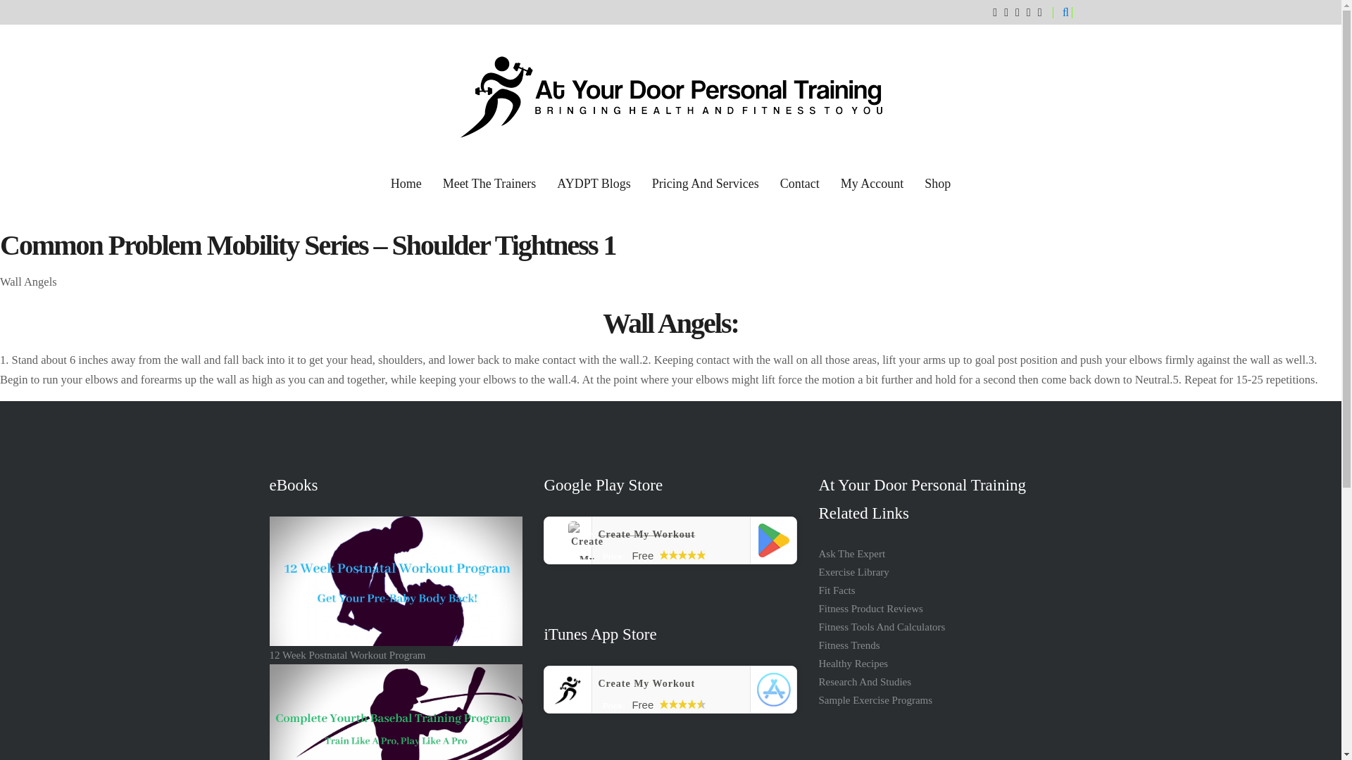 Image resolution: width=1352 pixels, height=760 pixels. What do you see at coordinates (705, 184) in the screenshot?
I see `Pricing And Services` at bounding box center [705, 184].